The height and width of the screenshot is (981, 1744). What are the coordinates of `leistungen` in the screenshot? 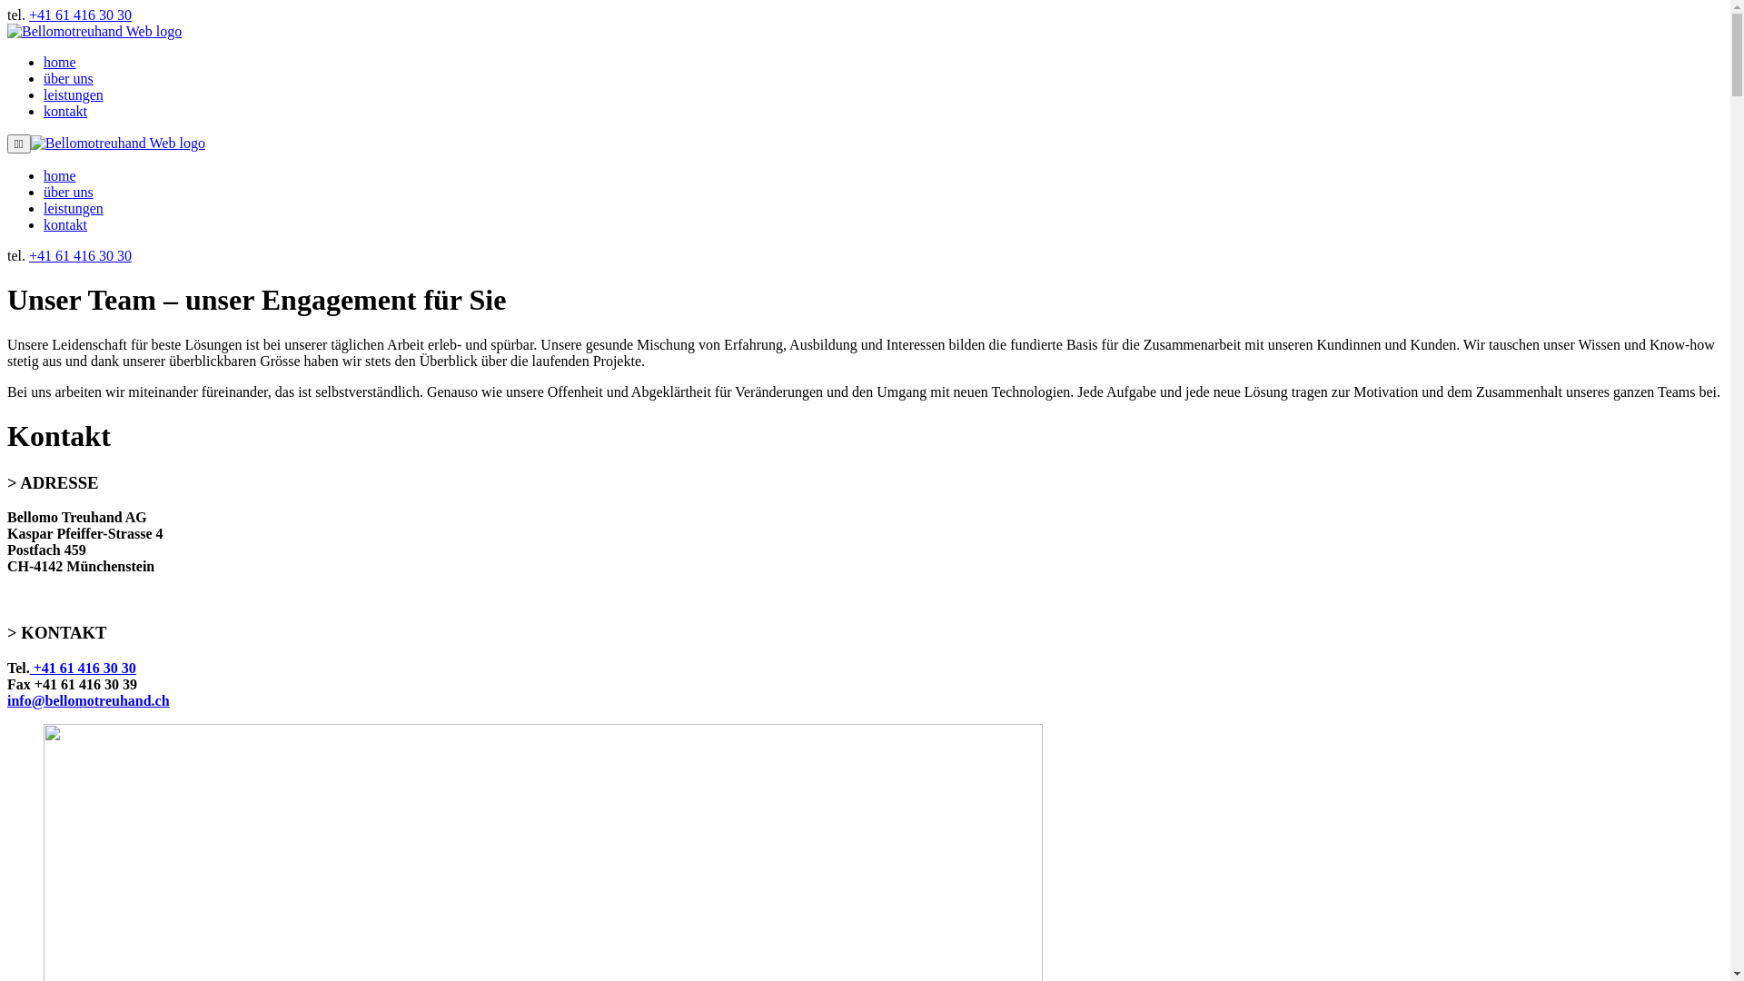 It's located at (74, 94).